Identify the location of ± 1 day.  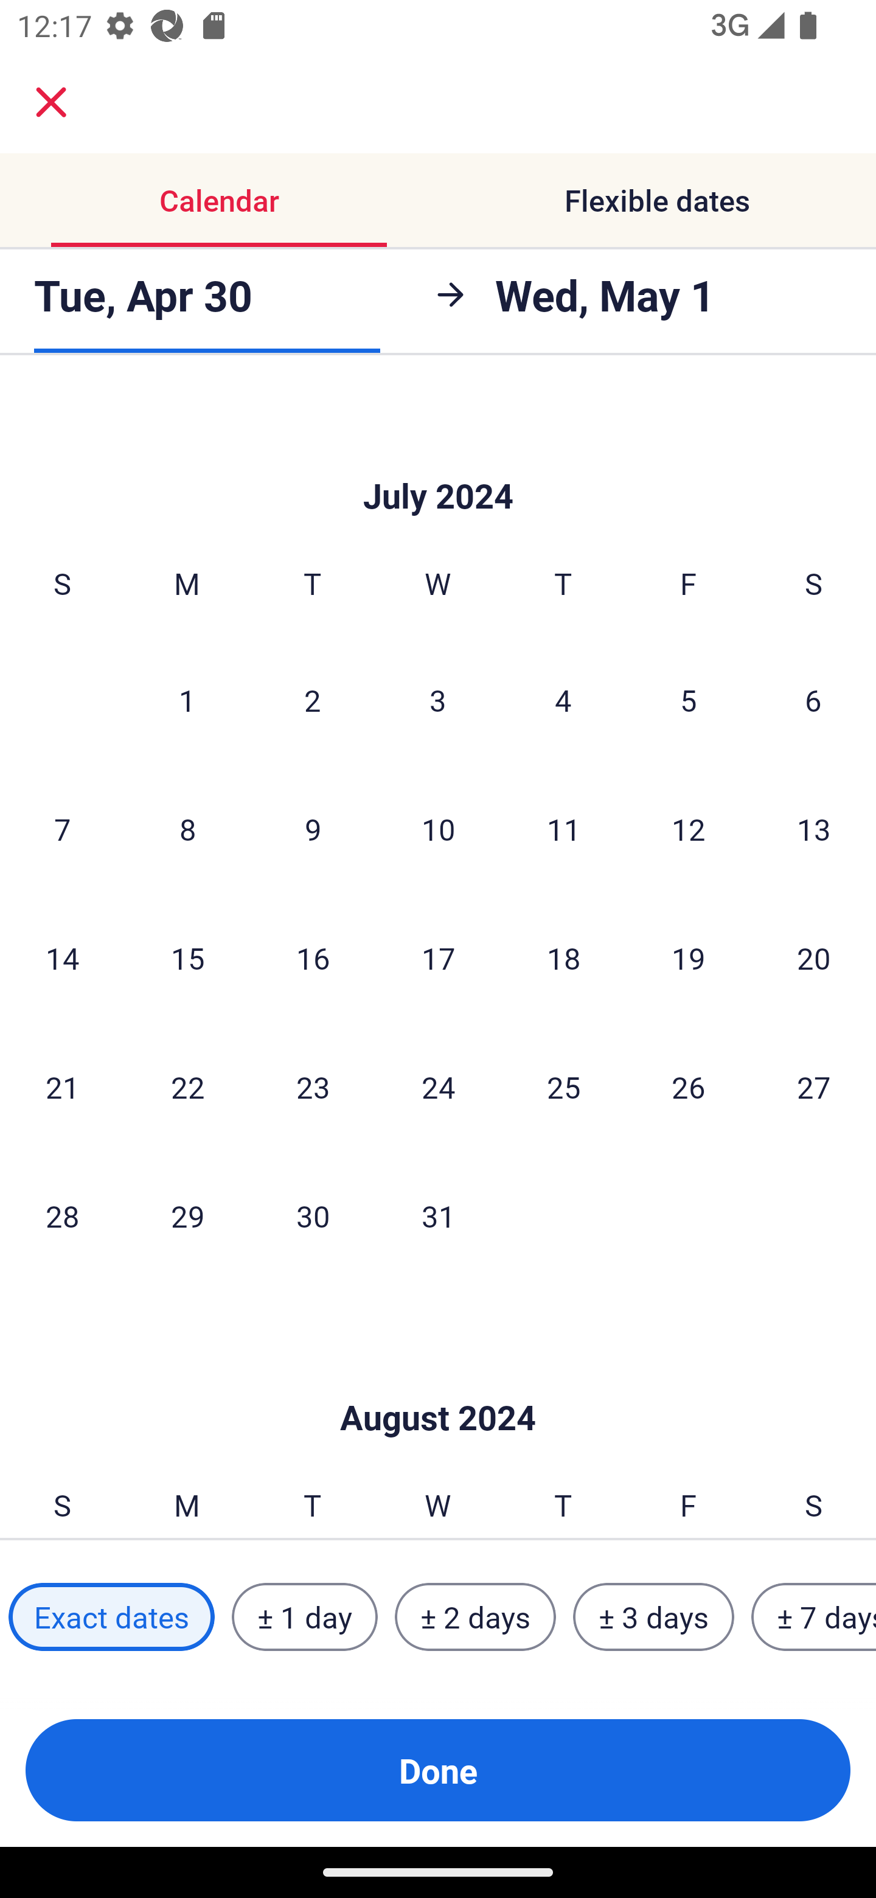
(304, 1617).